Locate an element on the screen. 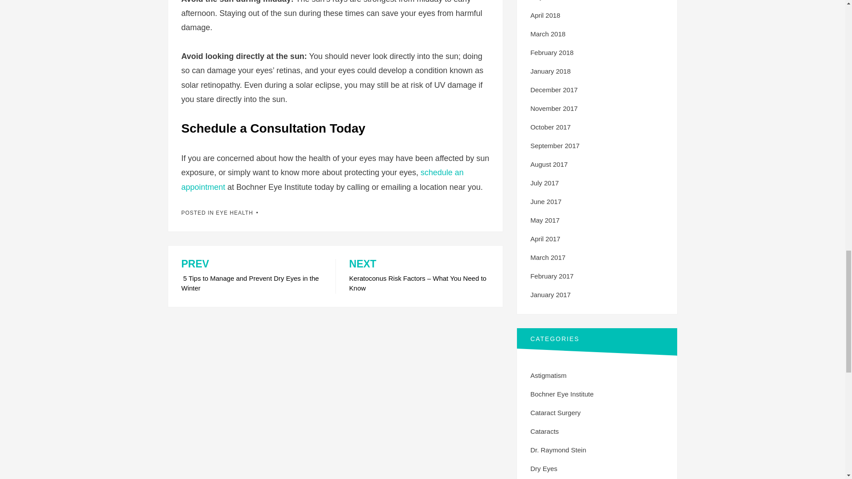 This screenshot has height=479, width=852. May 2018 is located at coordinates (545, 0).